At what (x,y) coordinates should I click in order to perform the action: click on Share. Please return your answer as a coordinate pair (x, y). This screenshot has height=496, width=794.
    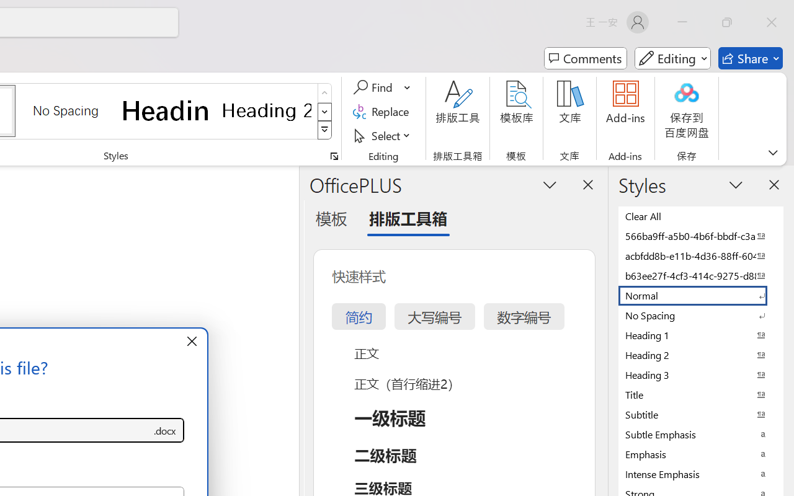
    Looking at the image, I should click on (751, 58).